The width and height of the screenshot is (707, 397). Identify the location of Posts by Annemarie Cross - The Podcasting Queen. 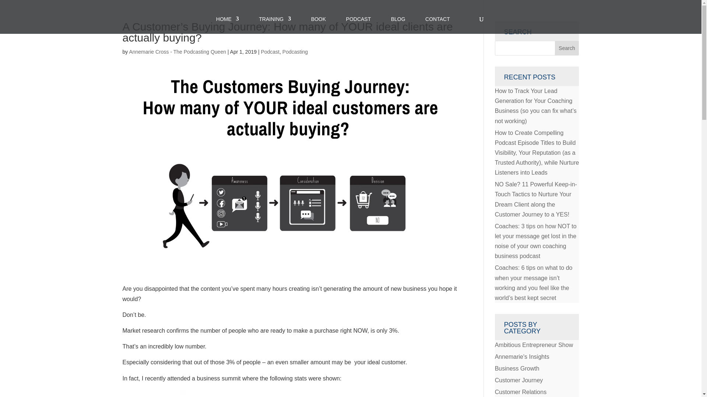
(177, 51).